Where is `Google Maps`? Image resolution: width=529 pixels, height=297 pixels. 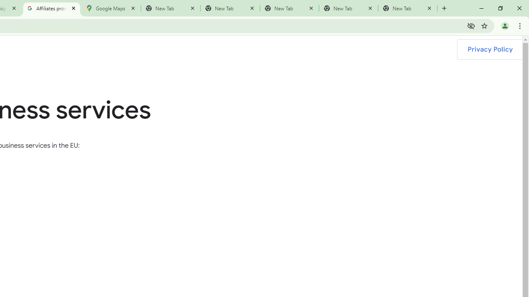 Google Maps is located at coordinates (111, 8).